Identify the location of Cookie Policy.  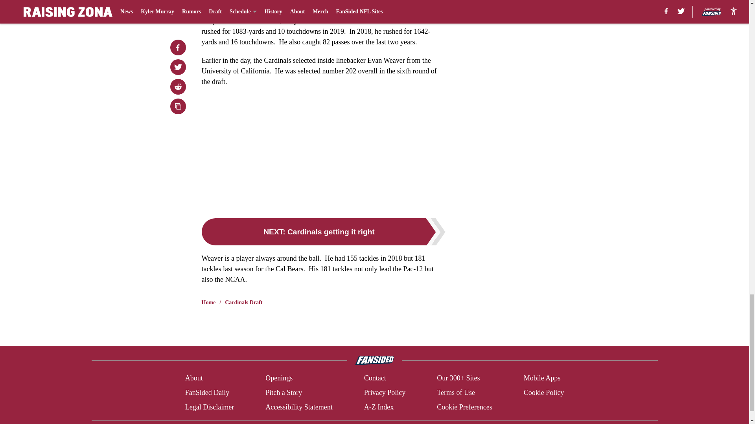
(544, 393).